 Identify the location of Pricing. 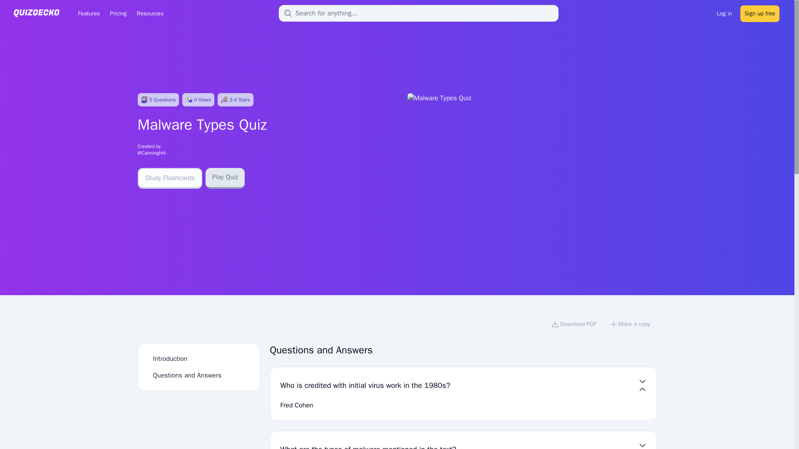
(118, 13).